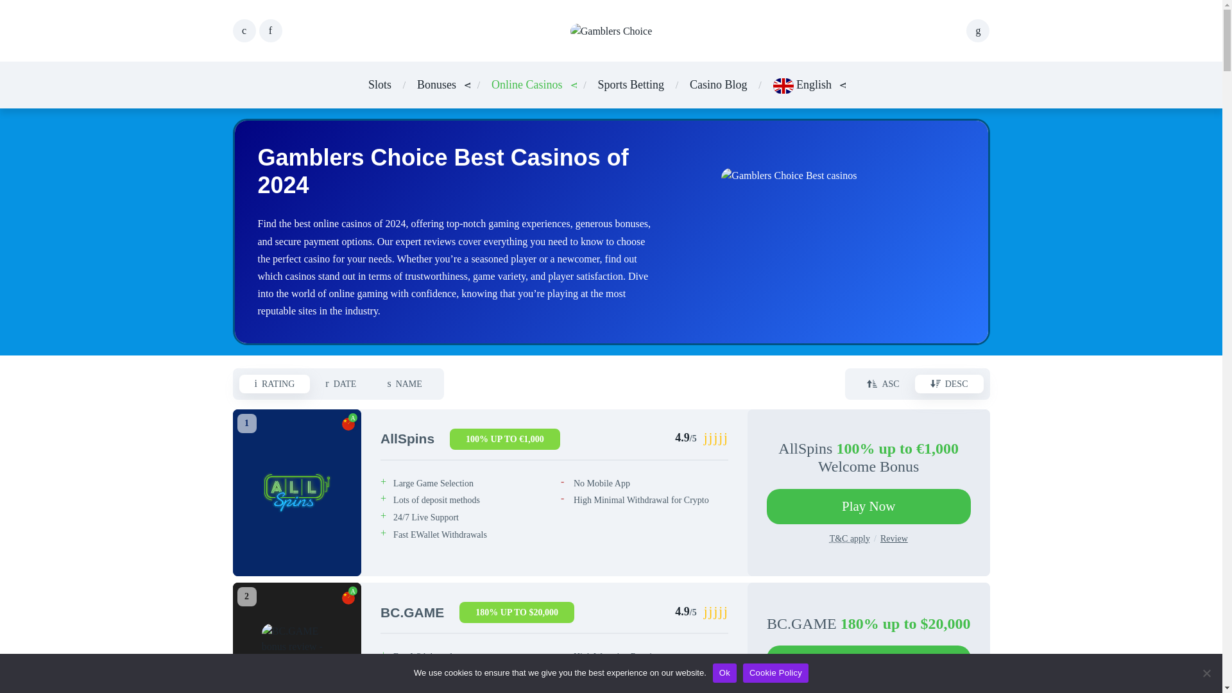 The image size is (1232, 693). What do you see at coordinates (436, 85) in the screenshot?
I see `Bonuses` at bounding box center [436, 85].